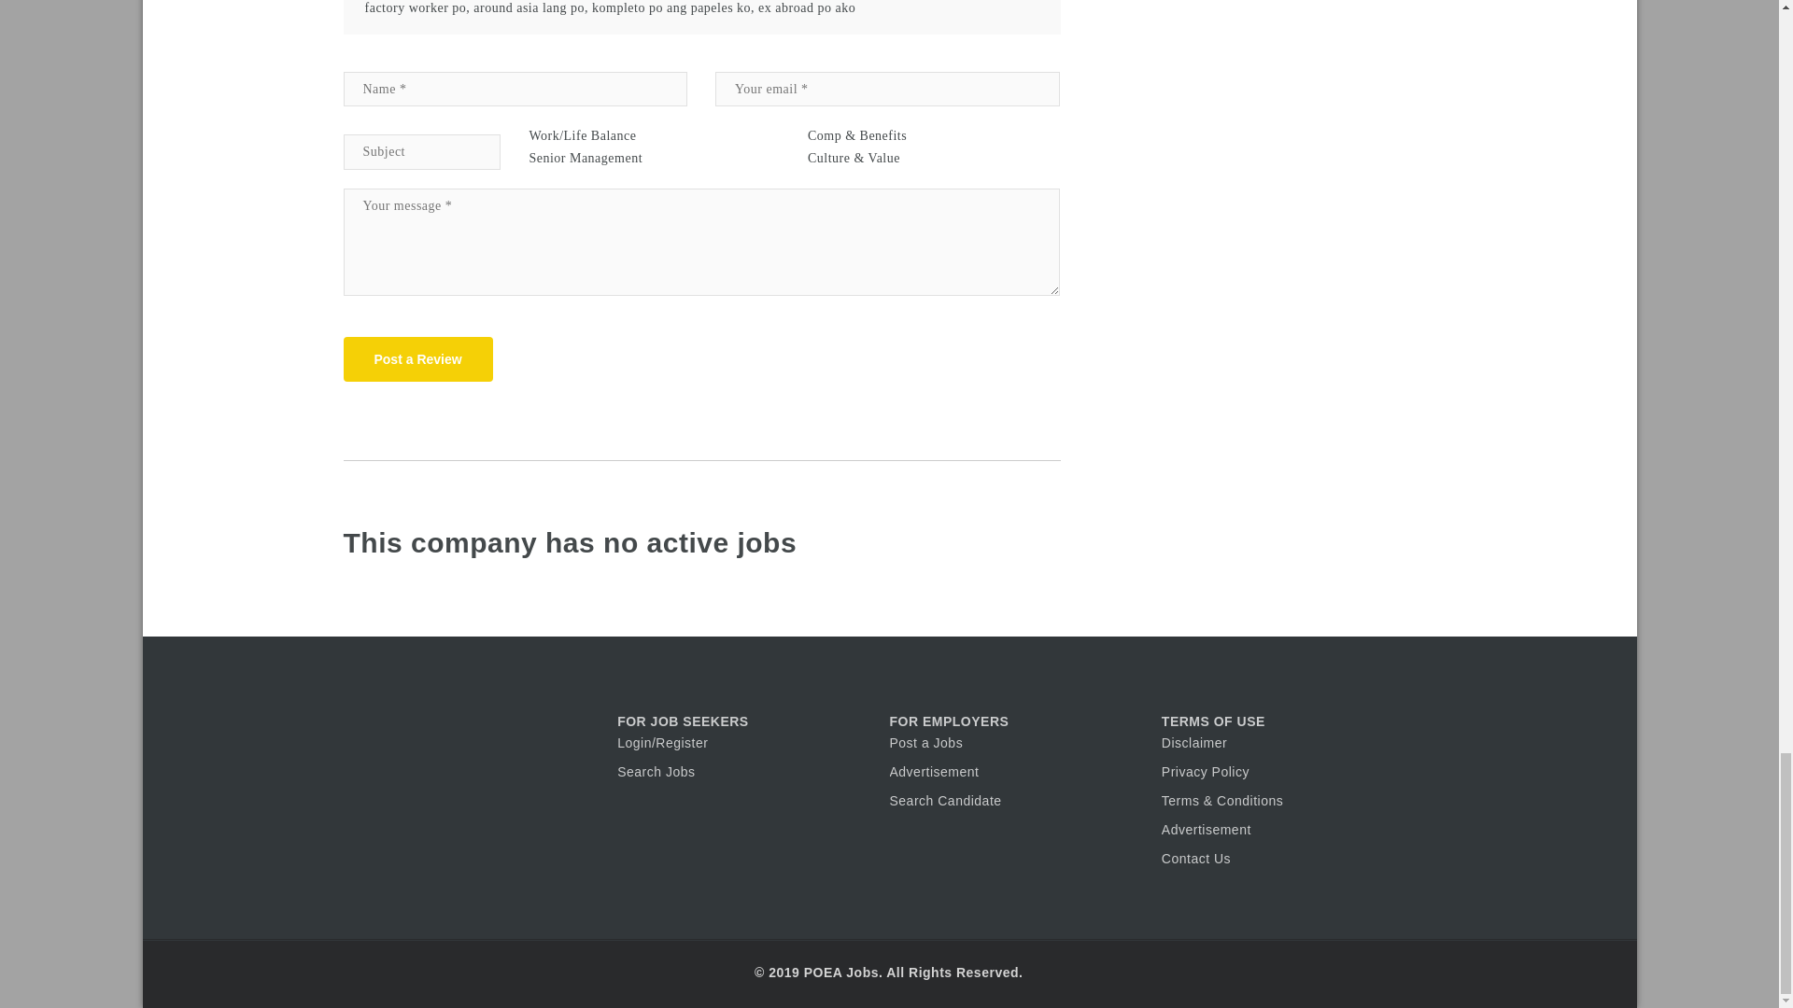 This screenshot has width=1793, height=1008. Describe the element at coordinates (926, 743) in the screenshot. I see `Post a Jobs` at that location.